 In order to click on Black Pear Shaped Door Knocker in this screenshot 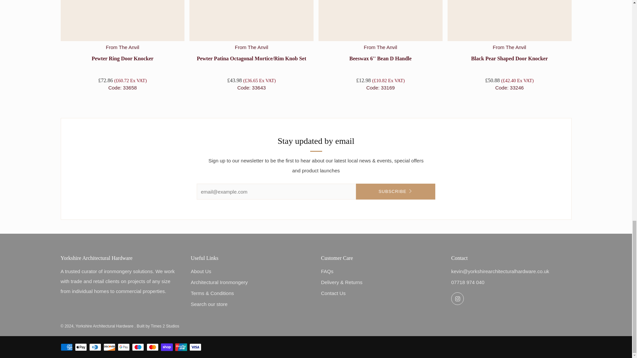, I will do `click(510, 67)`.